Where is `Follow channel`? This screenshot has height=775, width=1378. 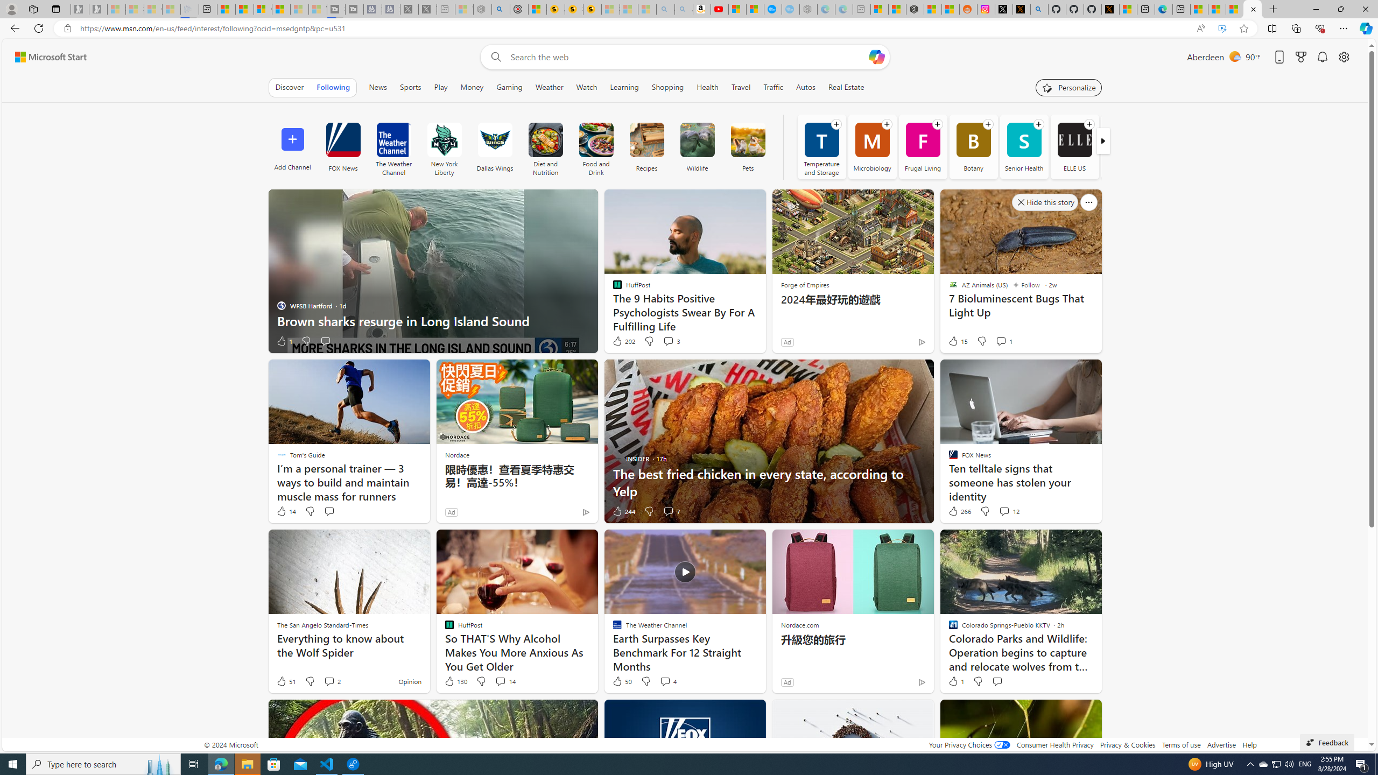
Follow channel is located at coordinates (1089, 124).